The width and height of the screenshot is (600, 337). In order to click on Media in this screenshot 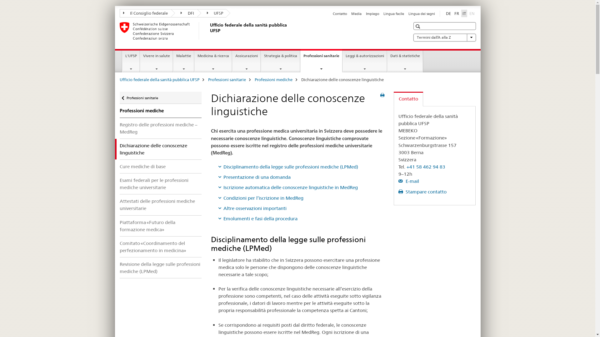, I will do `click(356, 14)`.